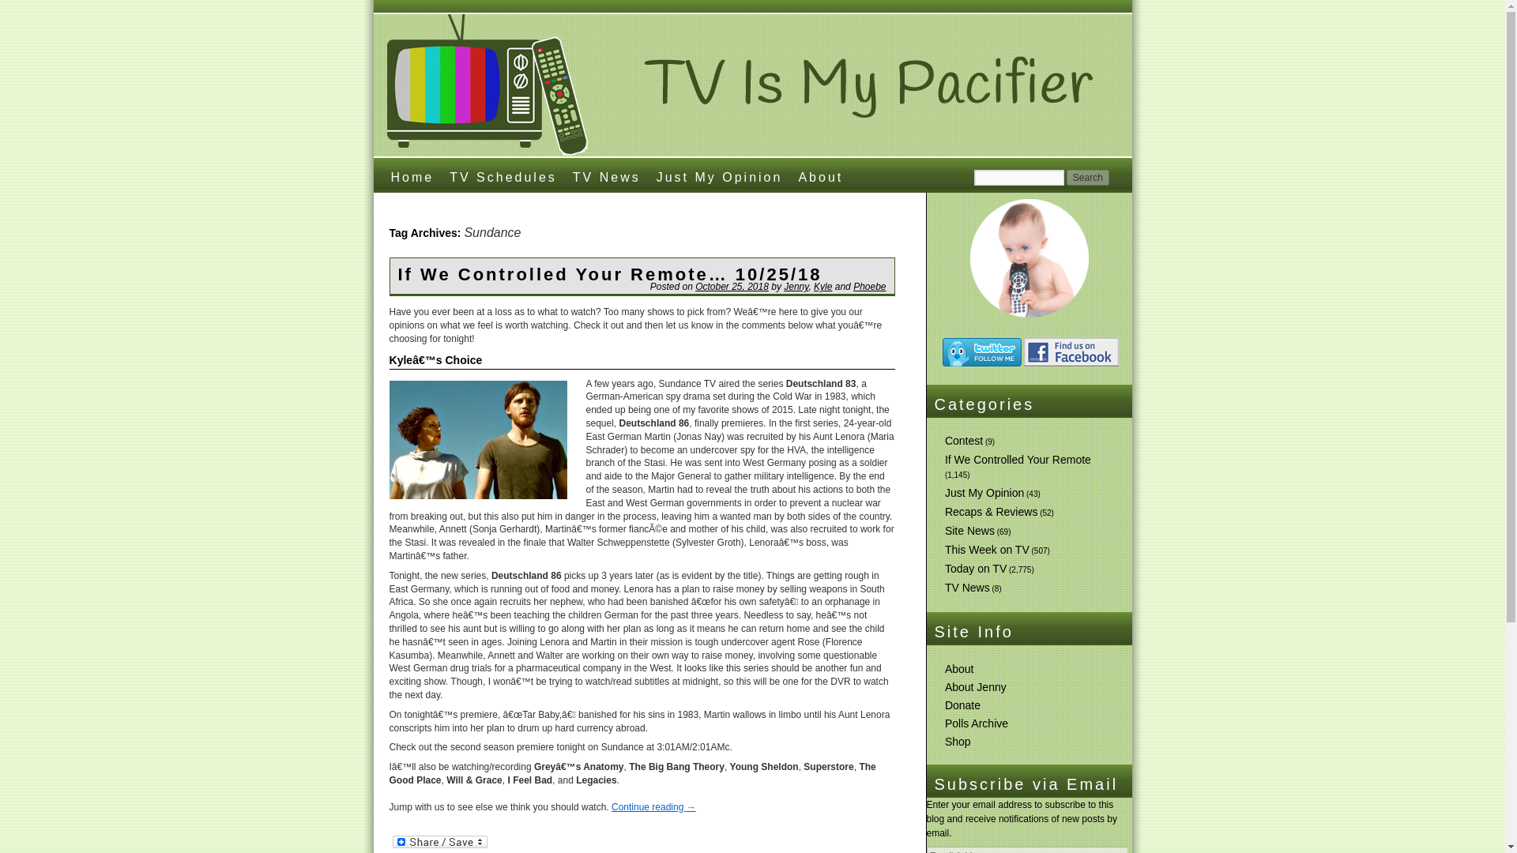 The height and width of the screenshot is (853, 1517). I want to click on Today on TV, so click(976, 568).